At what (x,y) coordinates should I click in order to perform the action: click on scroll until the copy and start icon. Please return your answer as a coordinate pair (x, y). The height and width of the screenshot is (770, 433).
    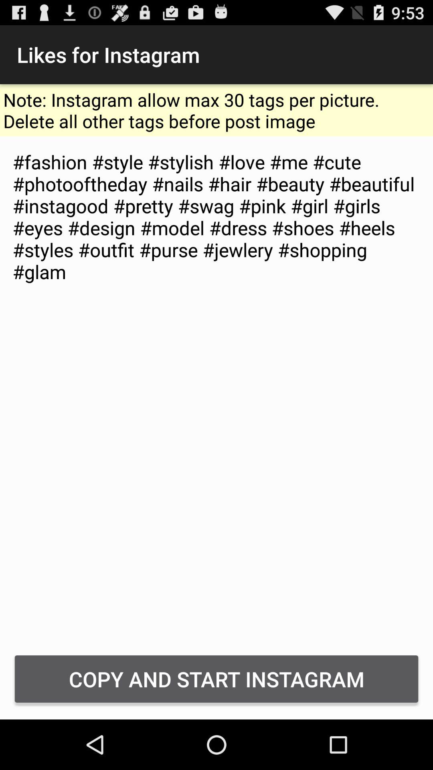
    Looking at the image, I should click on (216, 679).